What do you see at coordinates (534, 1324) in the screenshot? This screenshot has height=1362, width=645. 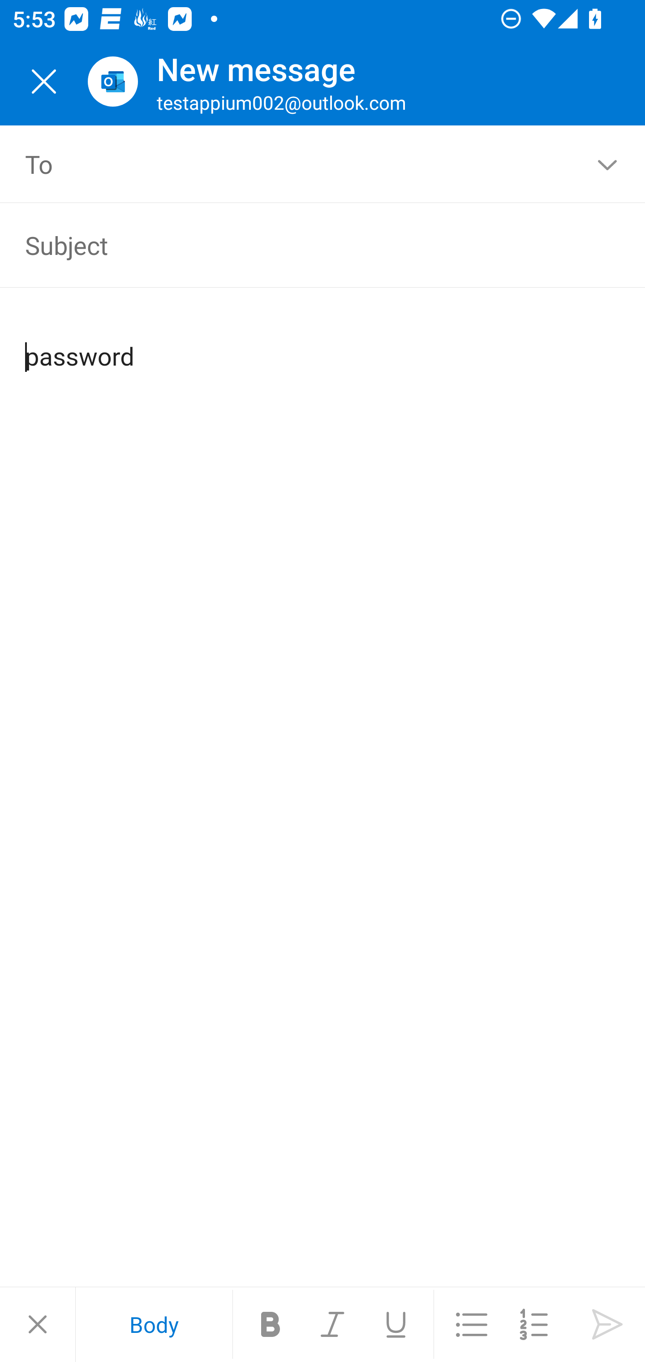 I see `Numbered list` at bounding box center [534, 1324].